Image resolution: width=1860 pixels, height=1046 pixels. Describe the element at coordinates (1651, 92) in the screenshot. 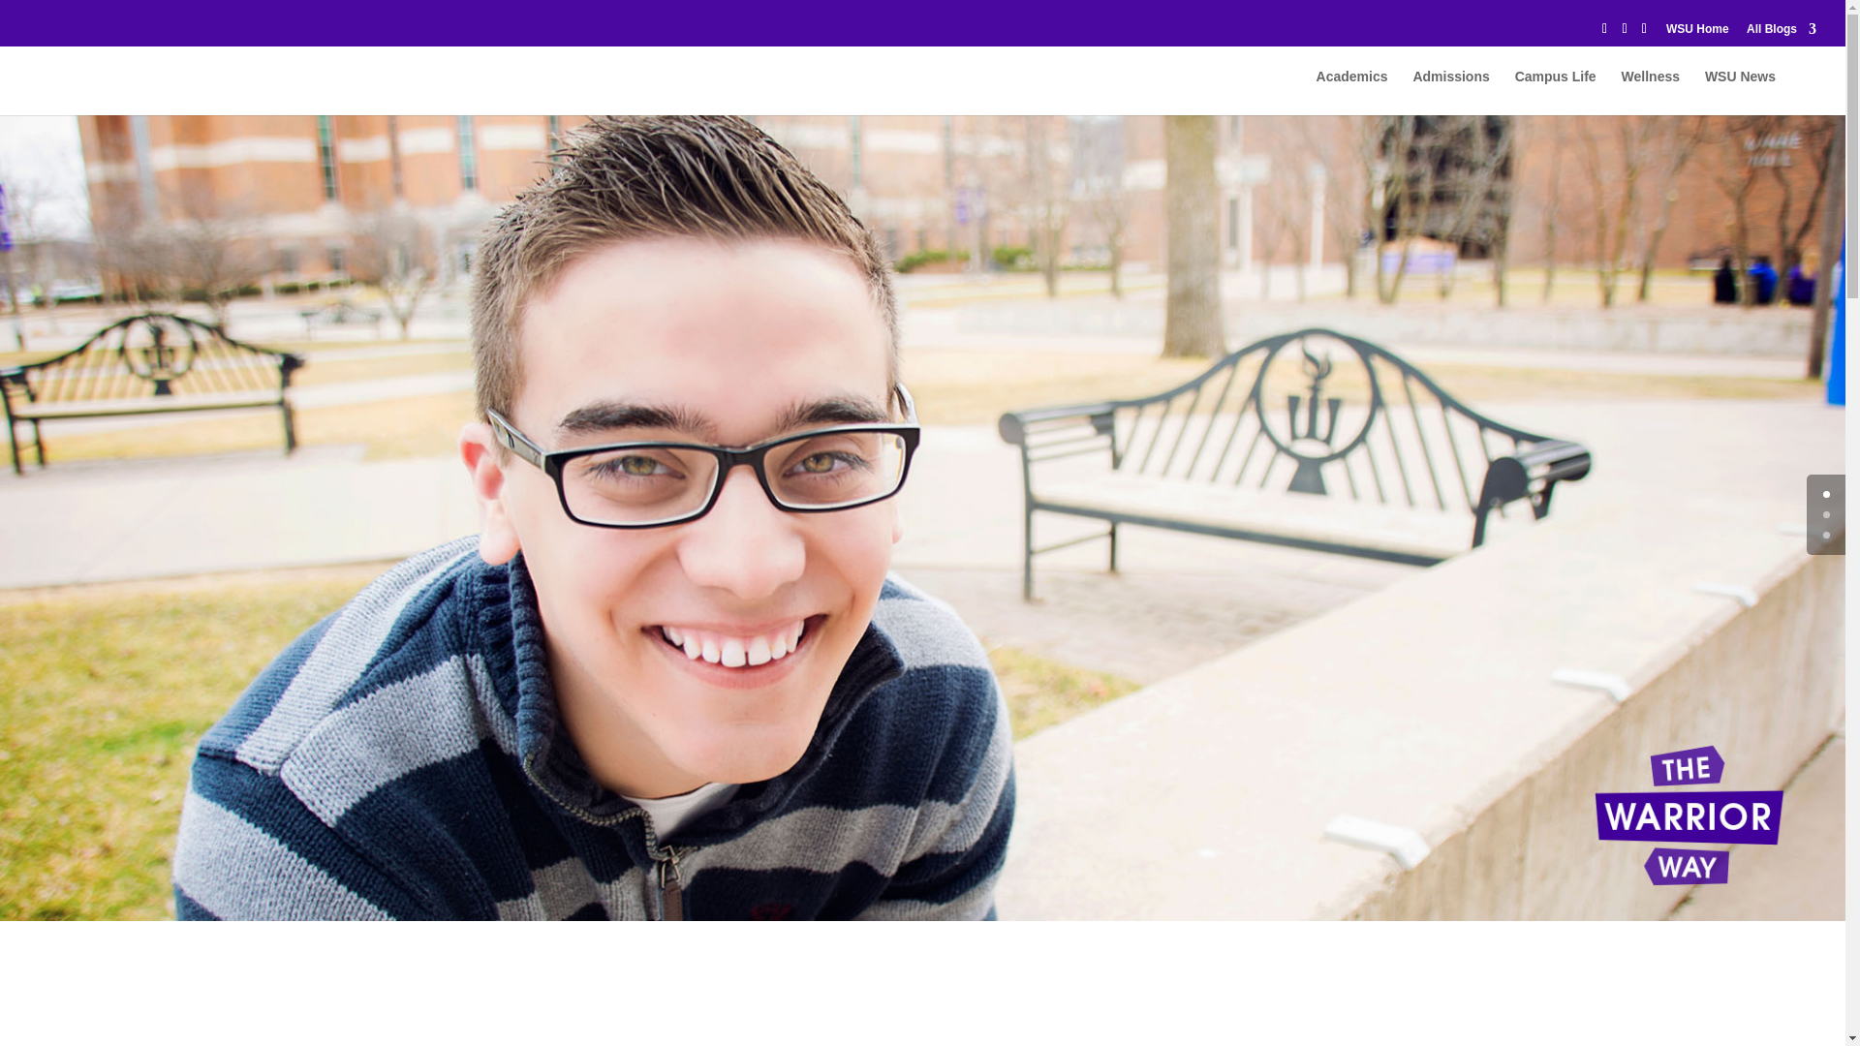

I see `Wellness` at that location.